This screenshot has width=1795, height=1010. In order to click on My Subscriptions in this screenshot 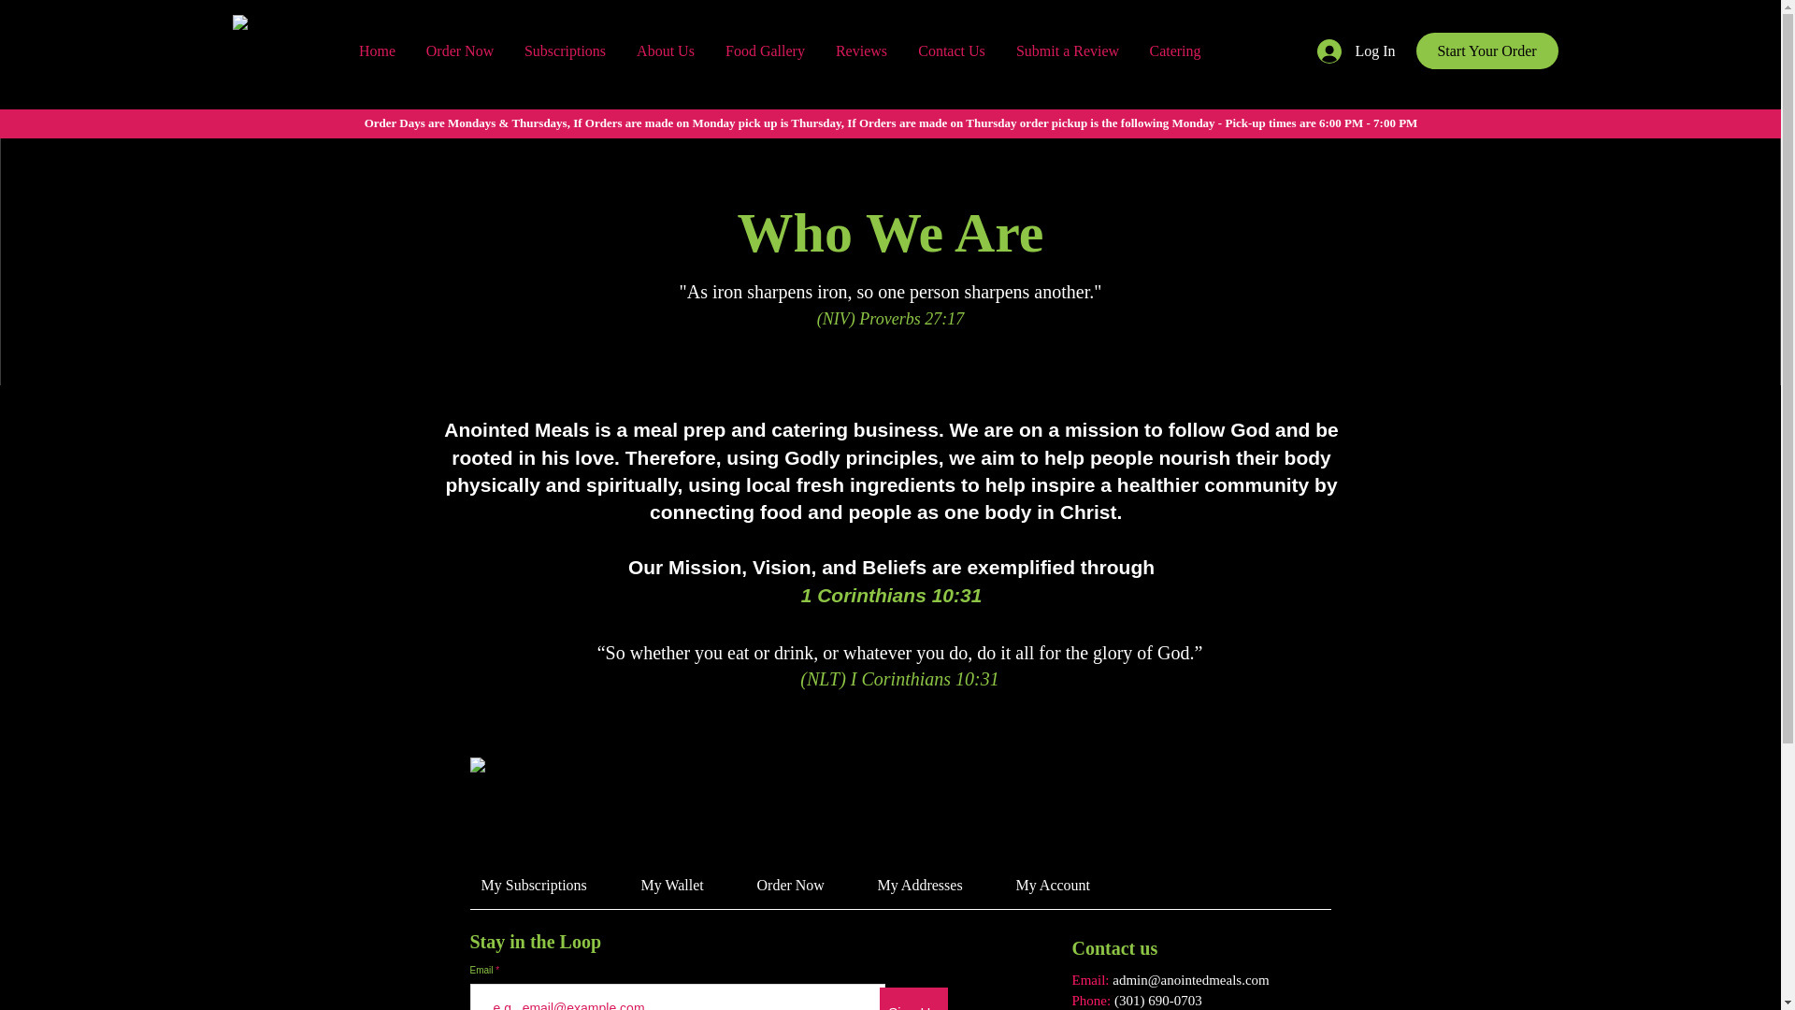, I will do `click(546, 885)`.